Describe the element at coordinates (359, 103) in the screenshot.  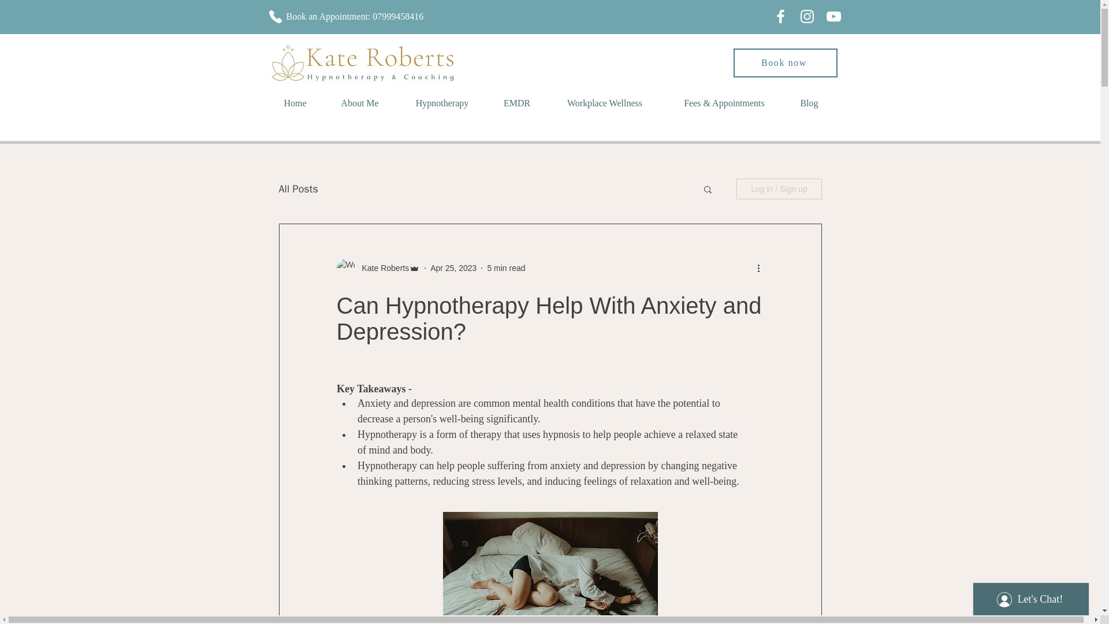
I see `About Me` at that location.